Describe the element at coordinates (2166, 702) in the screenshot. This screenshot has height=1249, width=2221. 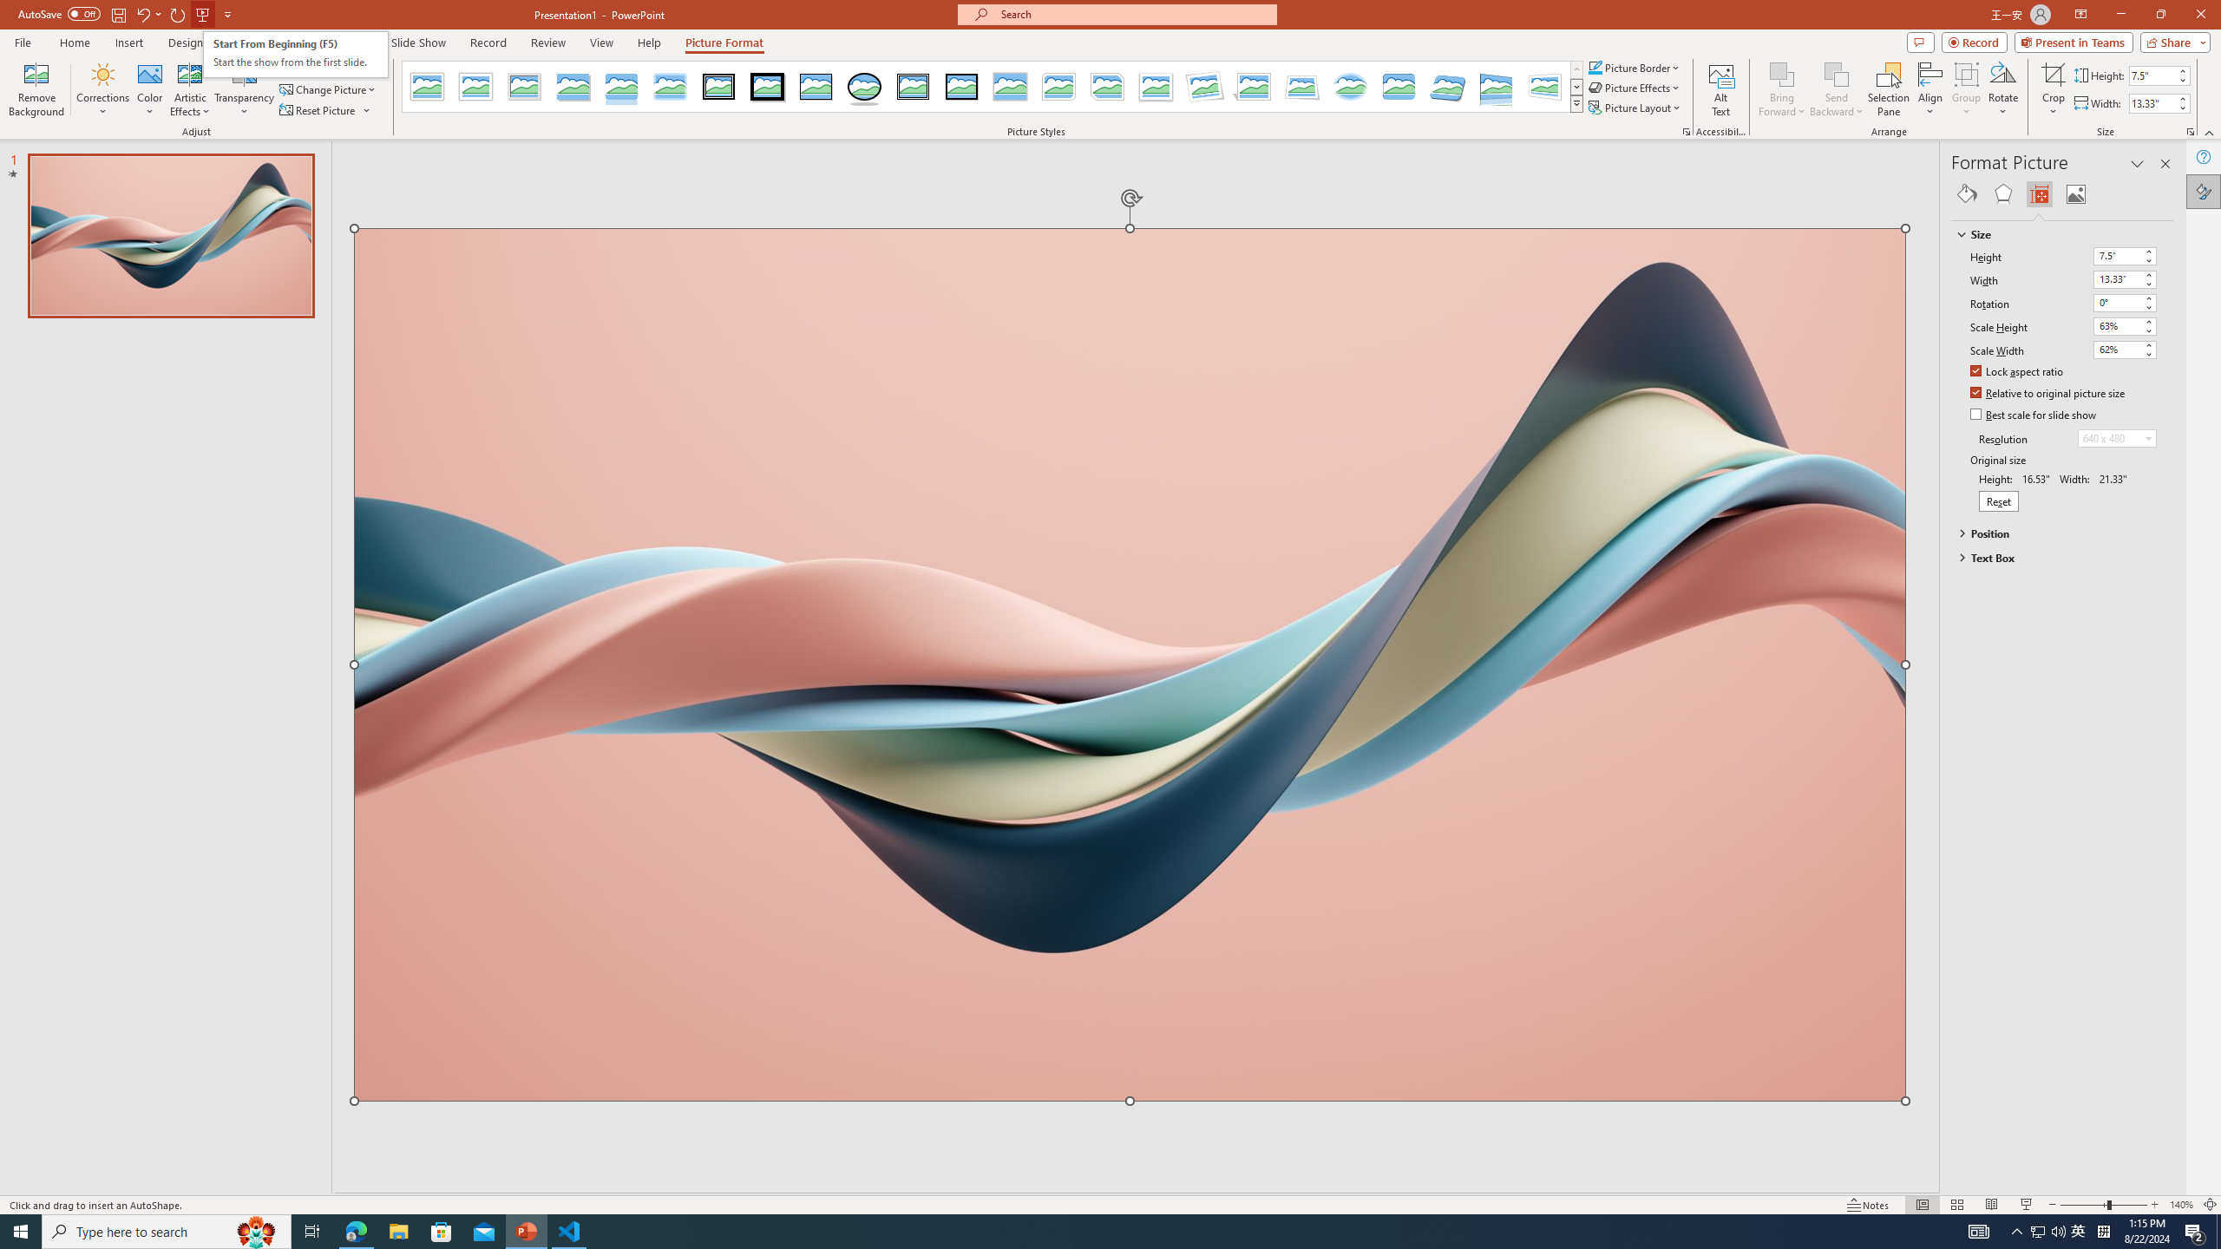
I see `Class: NetUIScrollBar` at that location.